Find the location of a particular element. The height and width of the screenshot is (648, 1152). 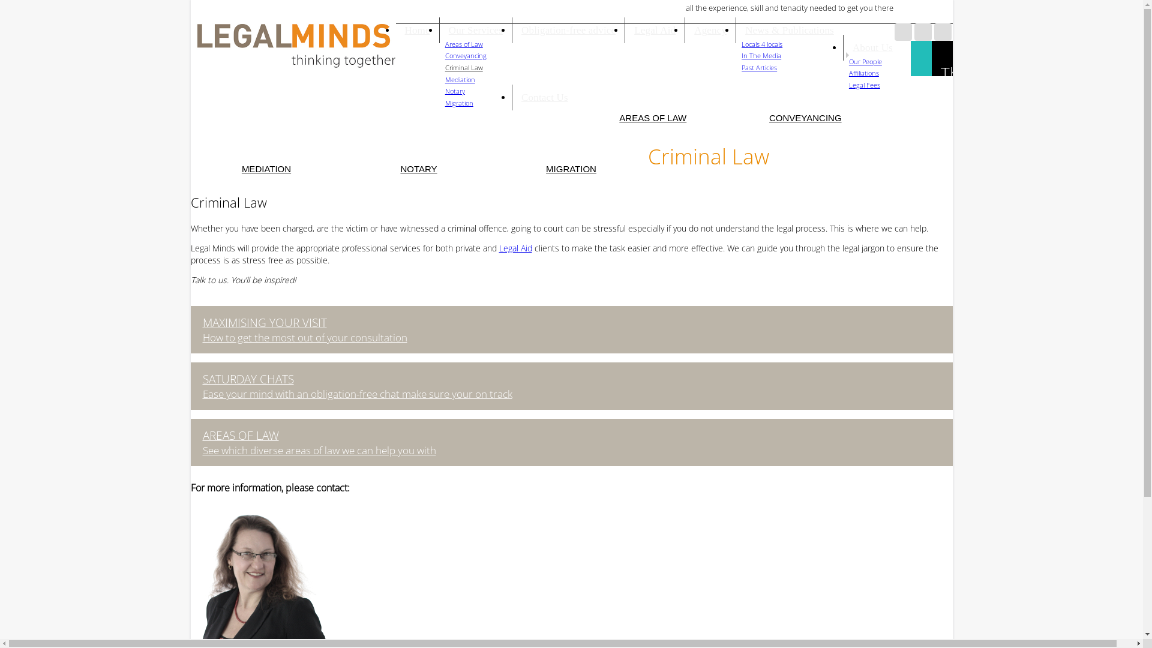

Past Articles is located at coordinates (760, 67).